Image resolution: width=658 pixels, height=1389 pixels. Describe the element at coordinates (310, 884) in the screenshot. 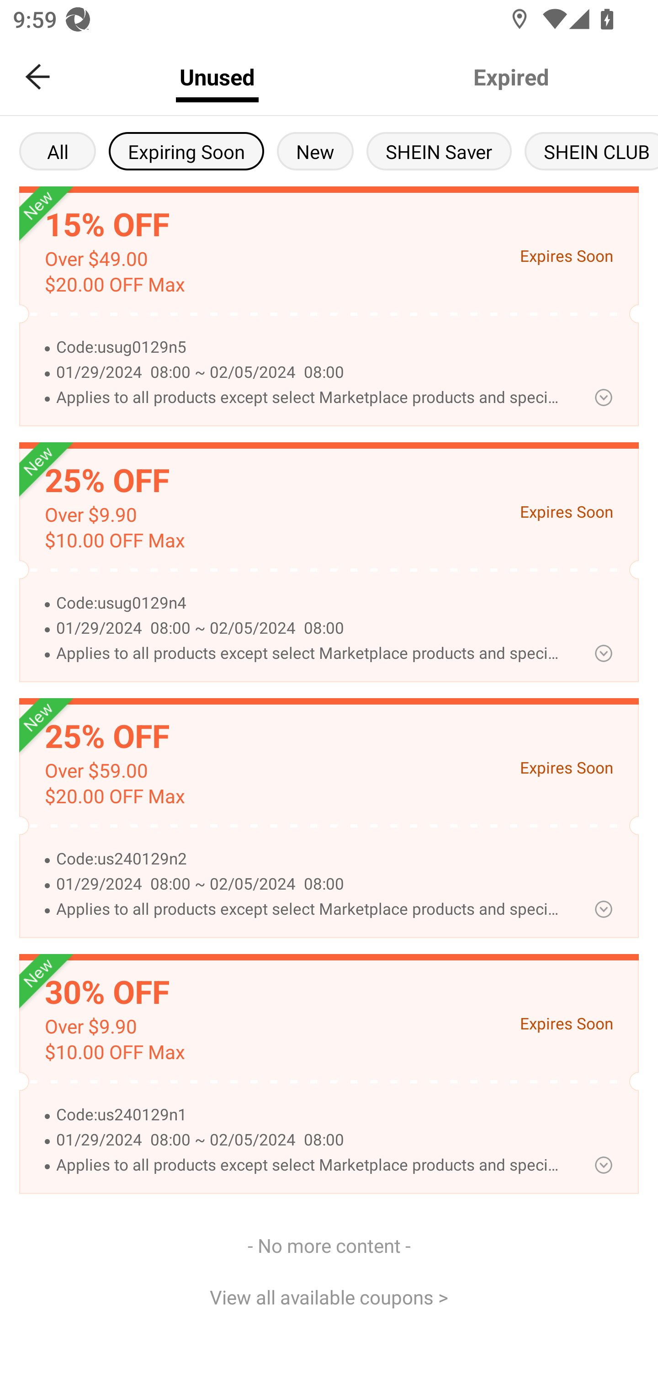

I see `01/29/2024  08:00 ~ 02/05/2024  08:00` at that location.